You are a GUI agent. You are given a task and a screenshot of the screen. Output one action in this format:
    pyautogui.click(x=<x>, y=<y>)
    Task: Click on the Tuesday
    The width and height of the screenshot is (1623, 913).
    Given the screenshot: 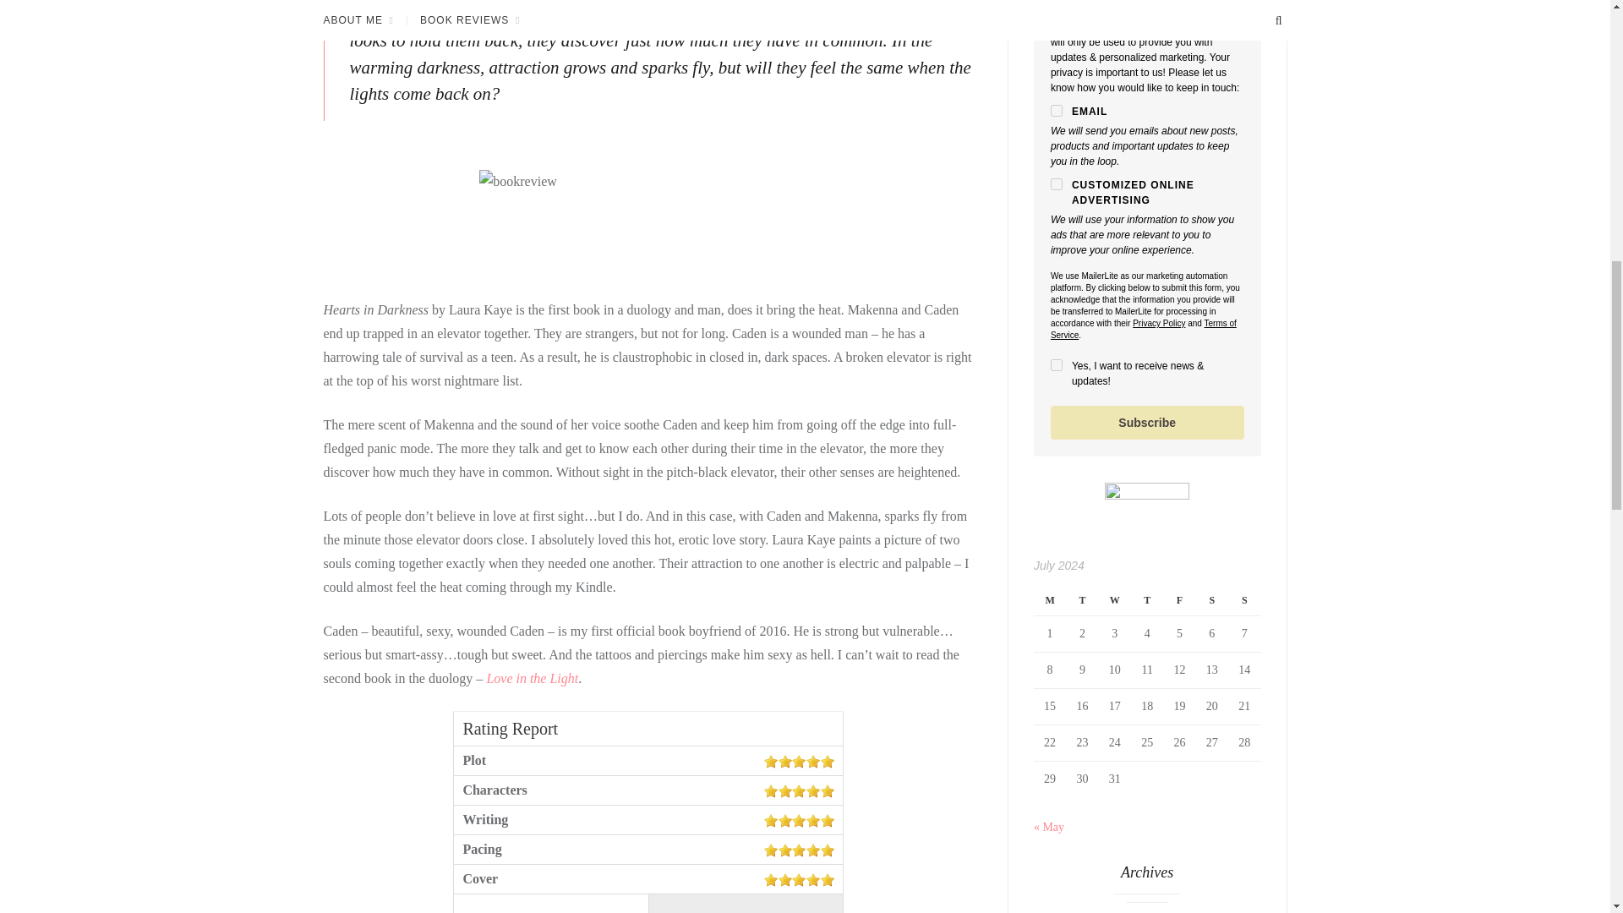 What is the action you would take?
    pyautogui.click(x=1082, y=600)
    